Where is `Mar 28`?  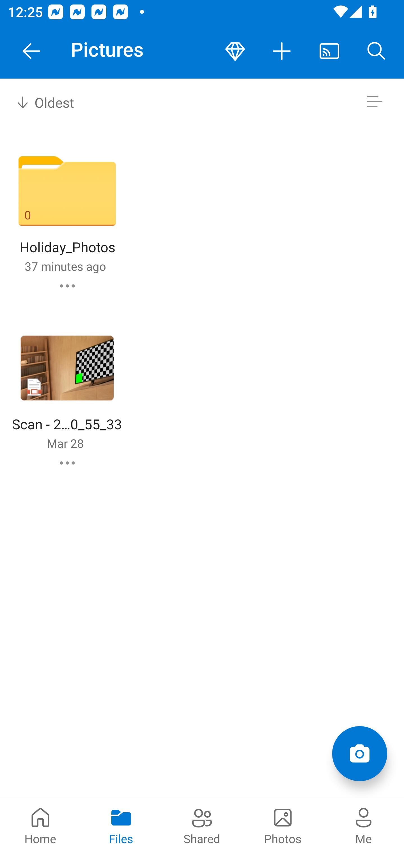
Mar 28 is located at coordinates (65, 443).